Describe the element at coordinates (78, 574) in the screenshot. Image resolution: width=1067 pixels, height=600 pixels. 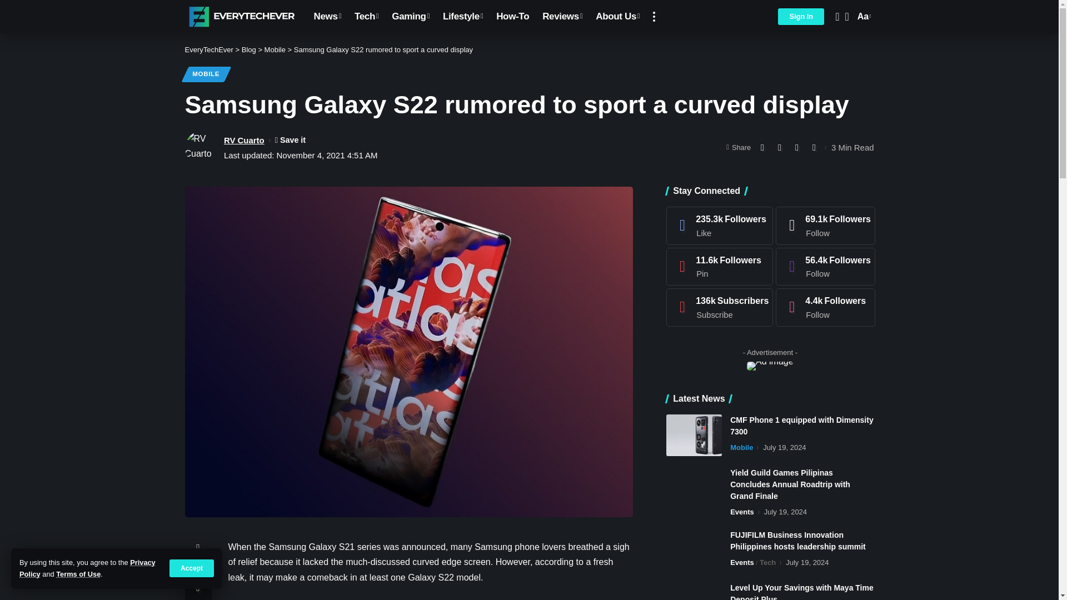
I see `Terms of Use` at that location.